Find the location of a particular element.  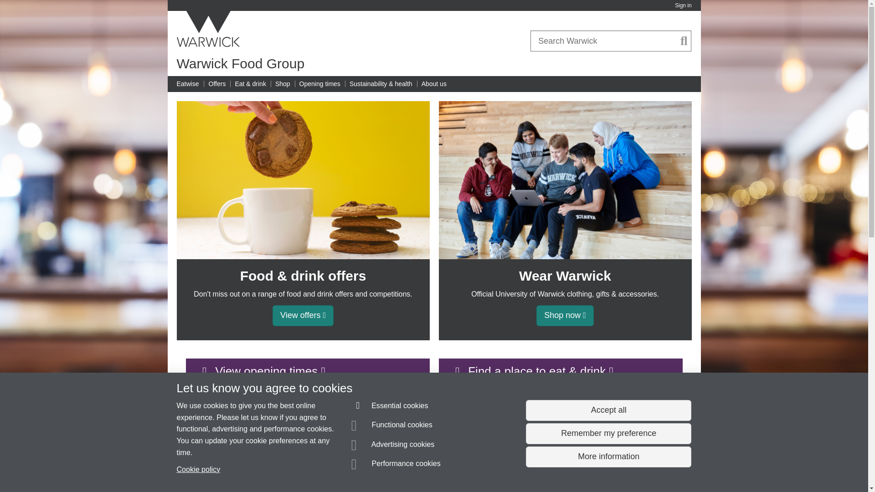

University of Warwick homepage is located at coordinates (209, 29).